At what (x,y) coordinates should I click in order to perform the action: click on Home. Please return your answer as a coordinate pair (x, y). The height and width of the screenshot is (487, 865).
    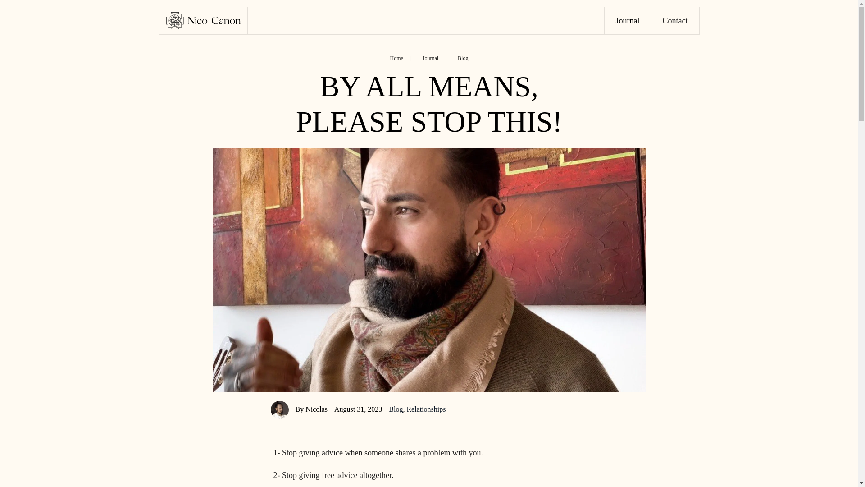
    Looking at the image, I should click on (396, 58).